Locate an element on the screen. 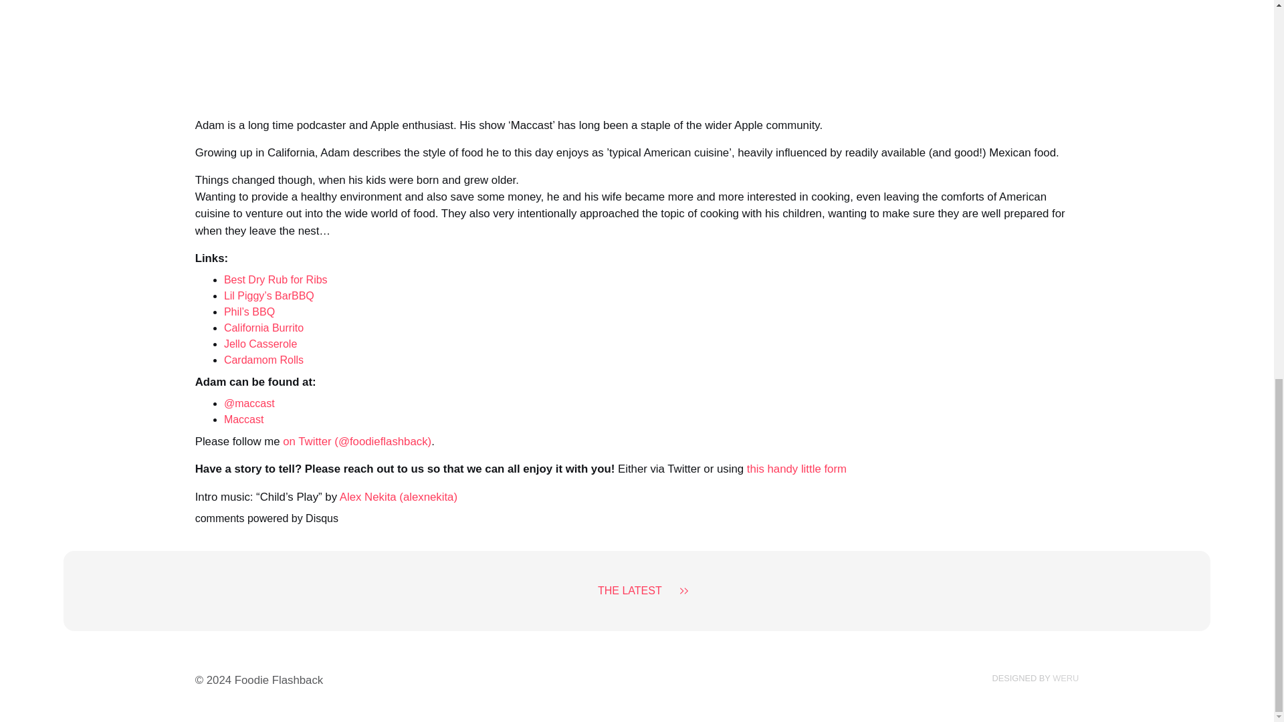  Jello Casserole is located at coordinates (259, 344).